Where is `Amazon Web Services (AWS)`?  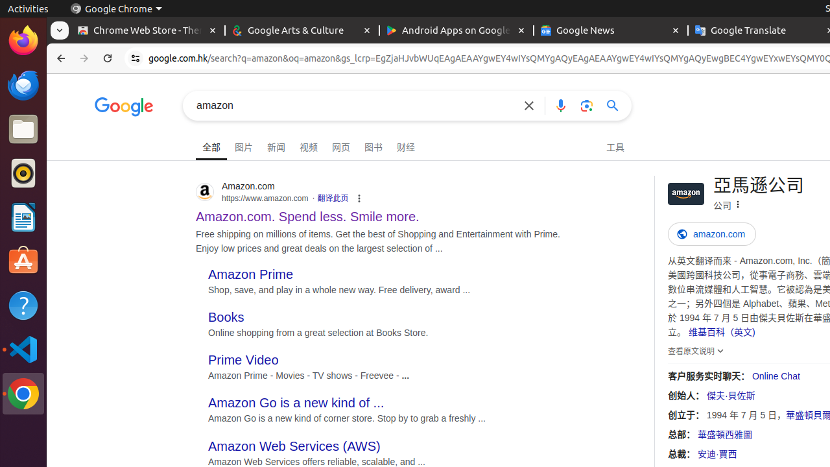
Amazon Web Services (AWS) is located at coordinates (294, 446).